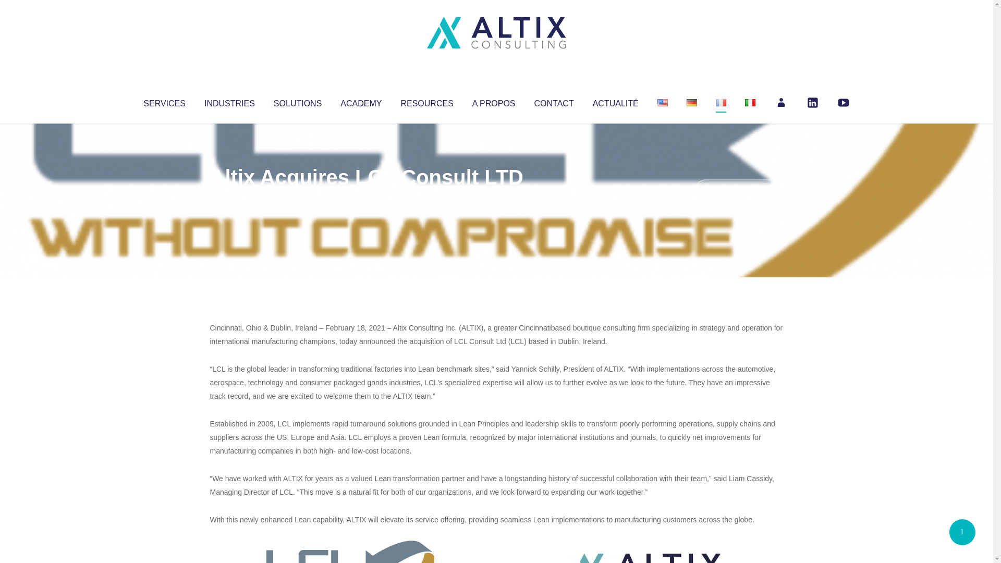 This screenshot has width=1001, height=563. Describe the element at coordinates (297, 101) in the screenshot. I see `SOLUTIONS` at that location.